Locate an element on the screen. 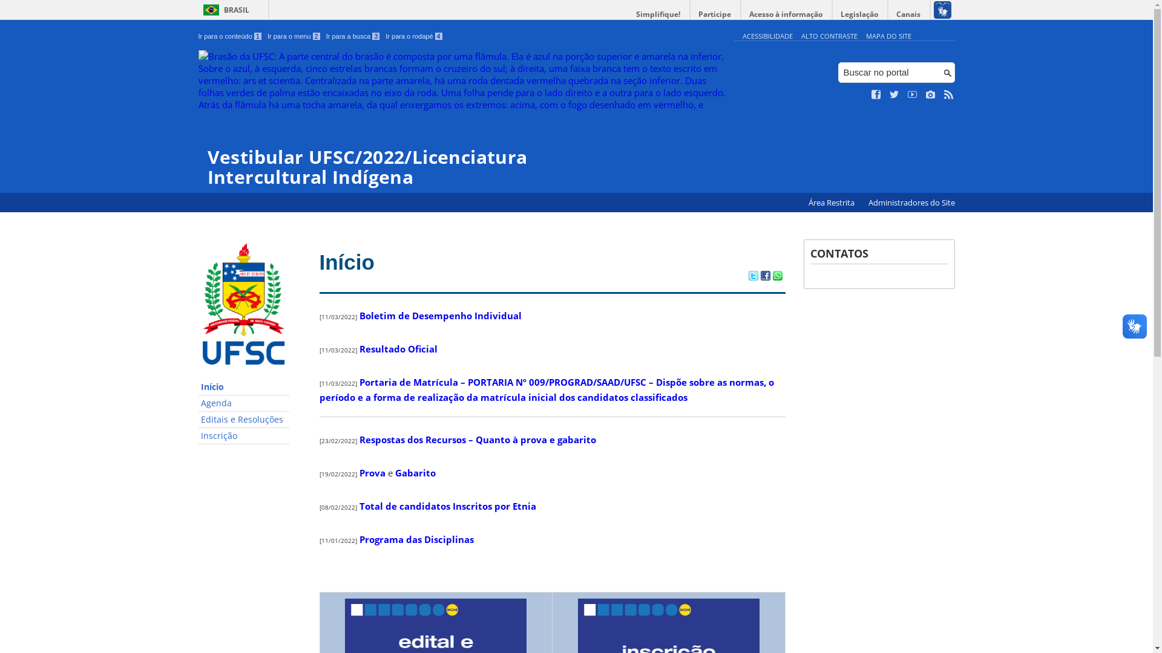 The height and width of the screenshot is (653, 1162). Resultado Oficial is located at coordinates (398, 349).